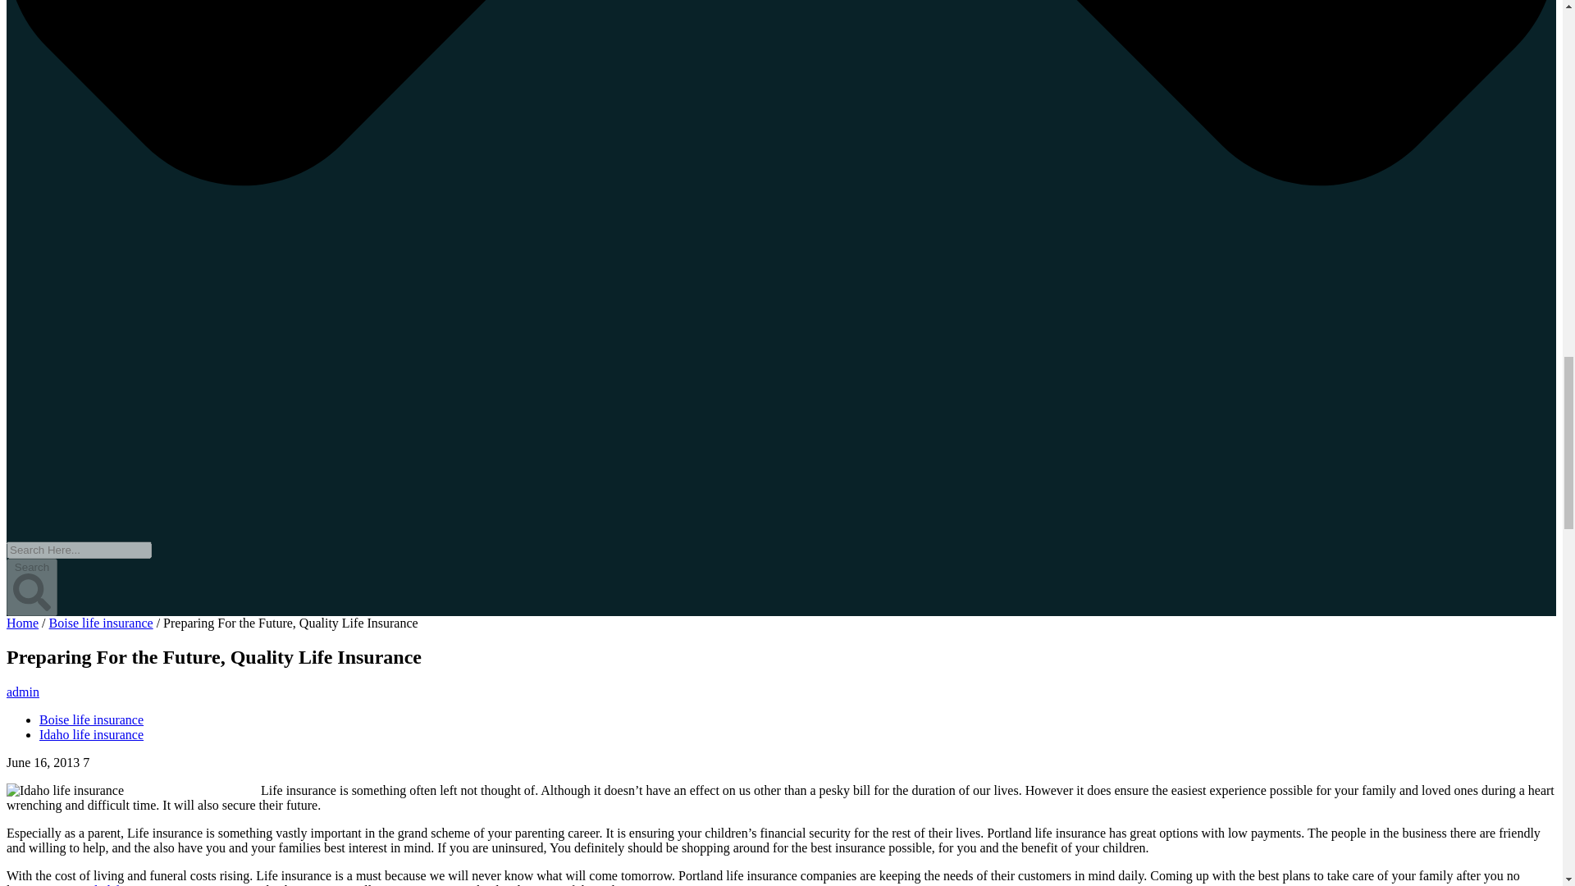  Describe the element at coordinates (91, 733) in the screenshot. I see `Idaho life insurance` at that location.